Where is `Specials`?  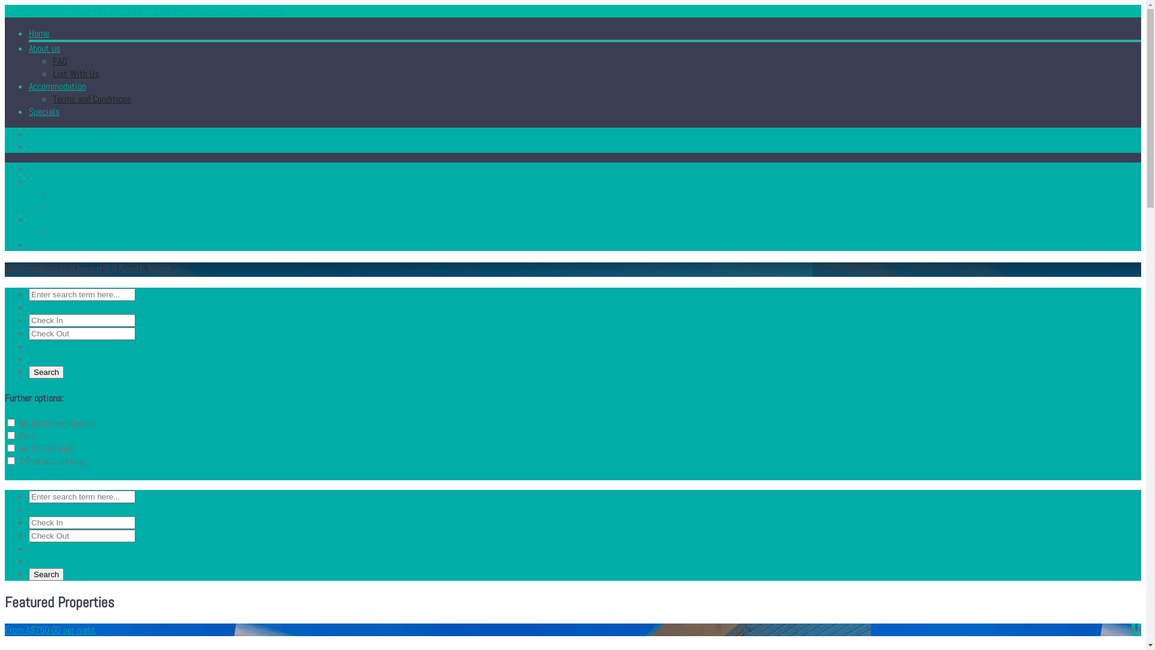
Specials is located at coordinates (45, 244).